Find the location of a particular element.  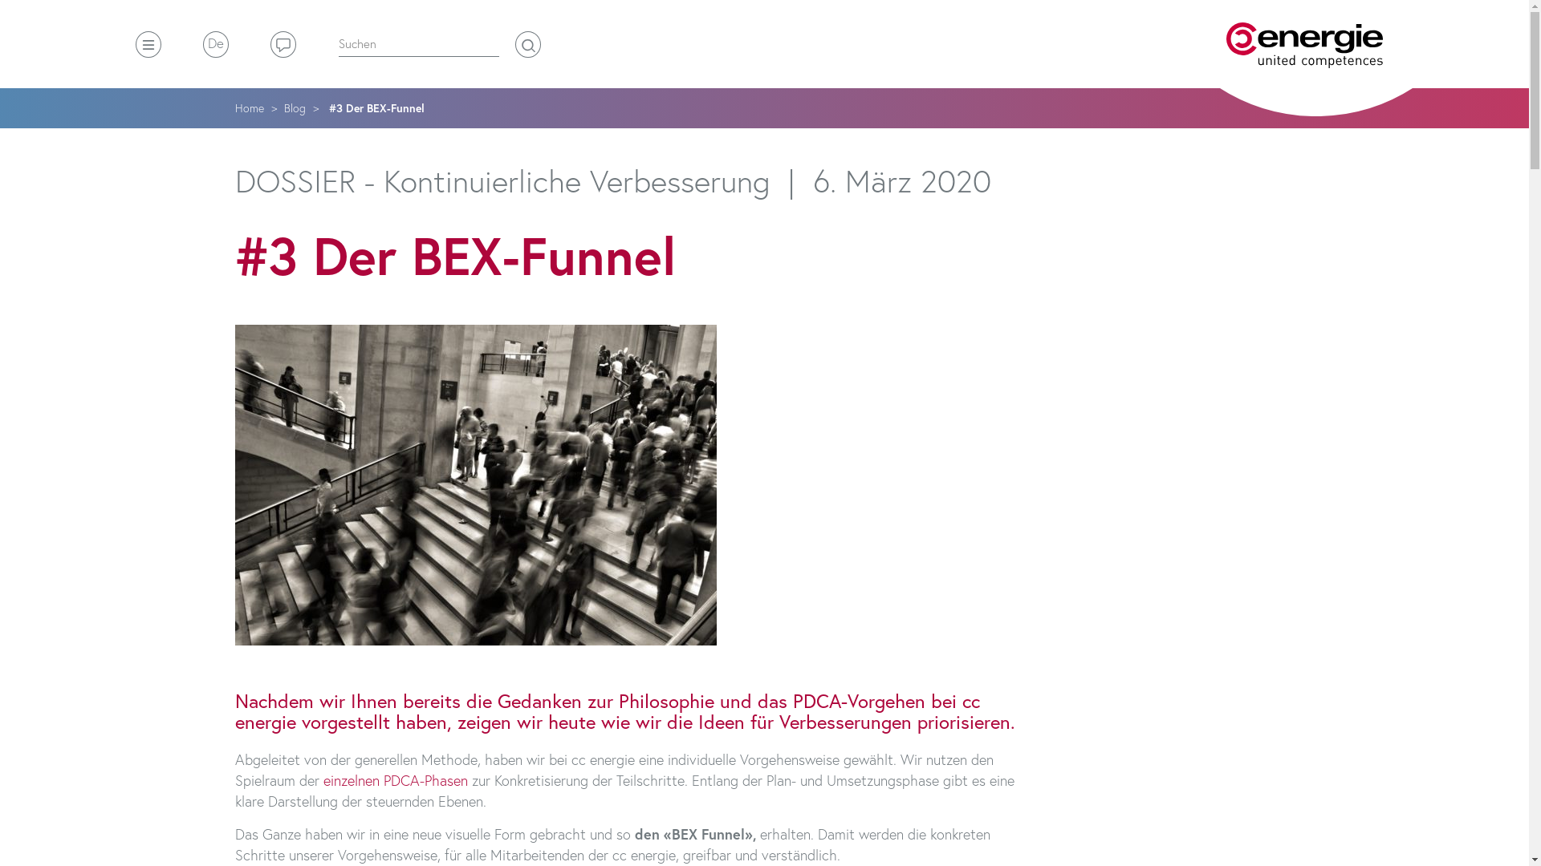

Home is located at coordinates (249, 107).